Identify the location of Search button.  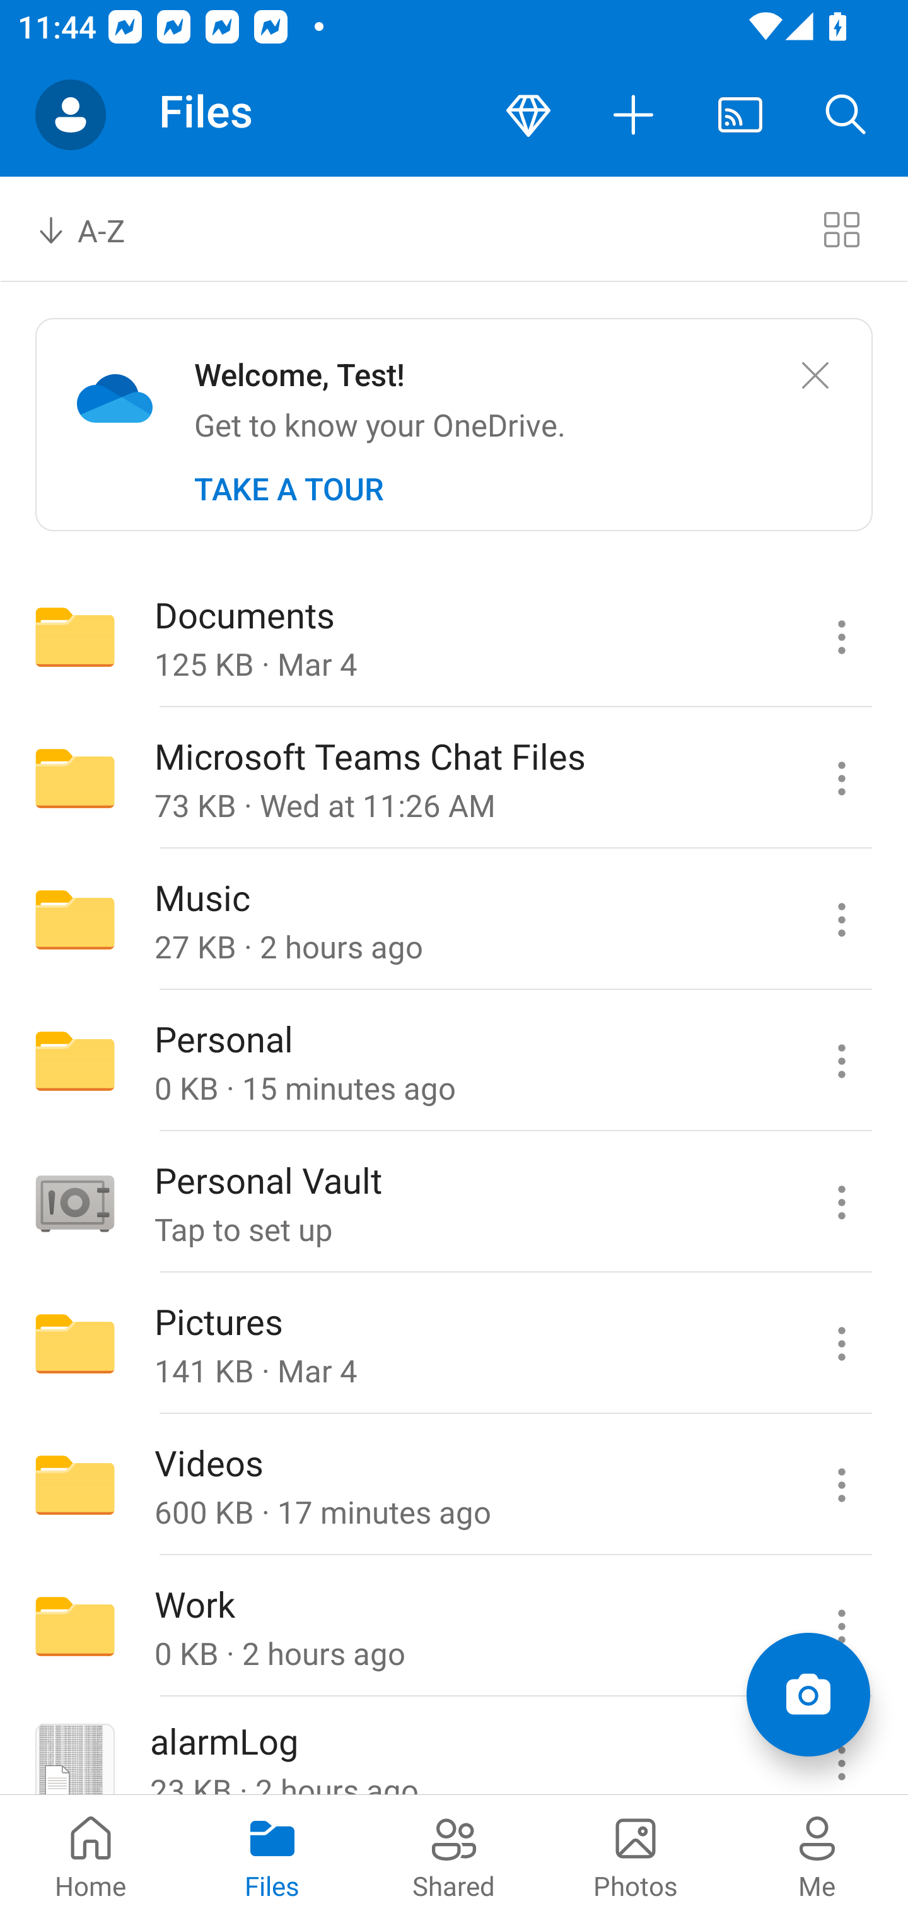
(846, 115).